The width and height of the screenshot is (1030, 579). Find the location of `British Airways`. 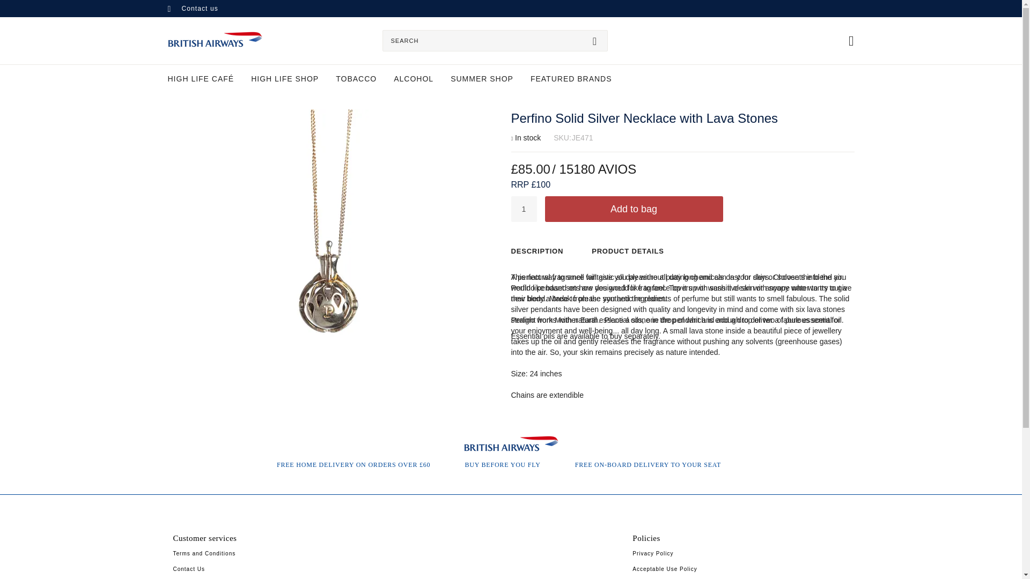

British Airways is located at coordinates (214, 39).